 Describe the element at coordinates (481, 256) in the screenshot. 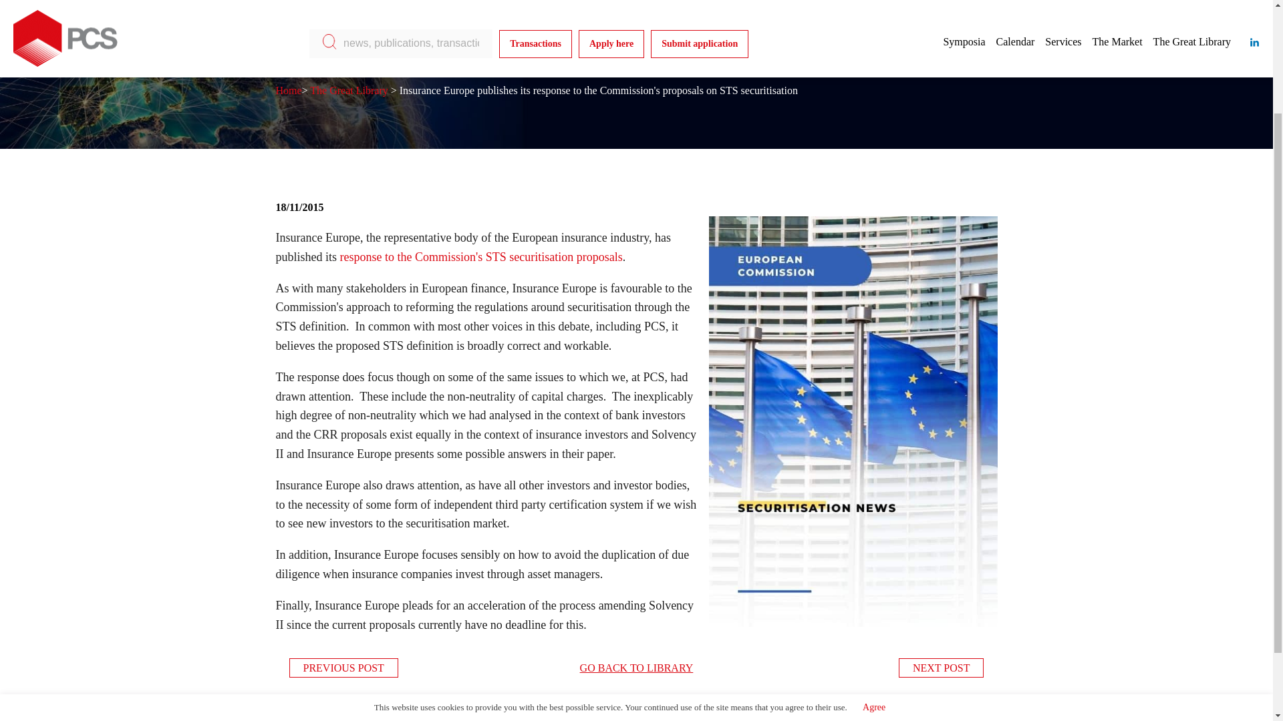

I see `response to the Commission's STS securitisation proposals` at that location.